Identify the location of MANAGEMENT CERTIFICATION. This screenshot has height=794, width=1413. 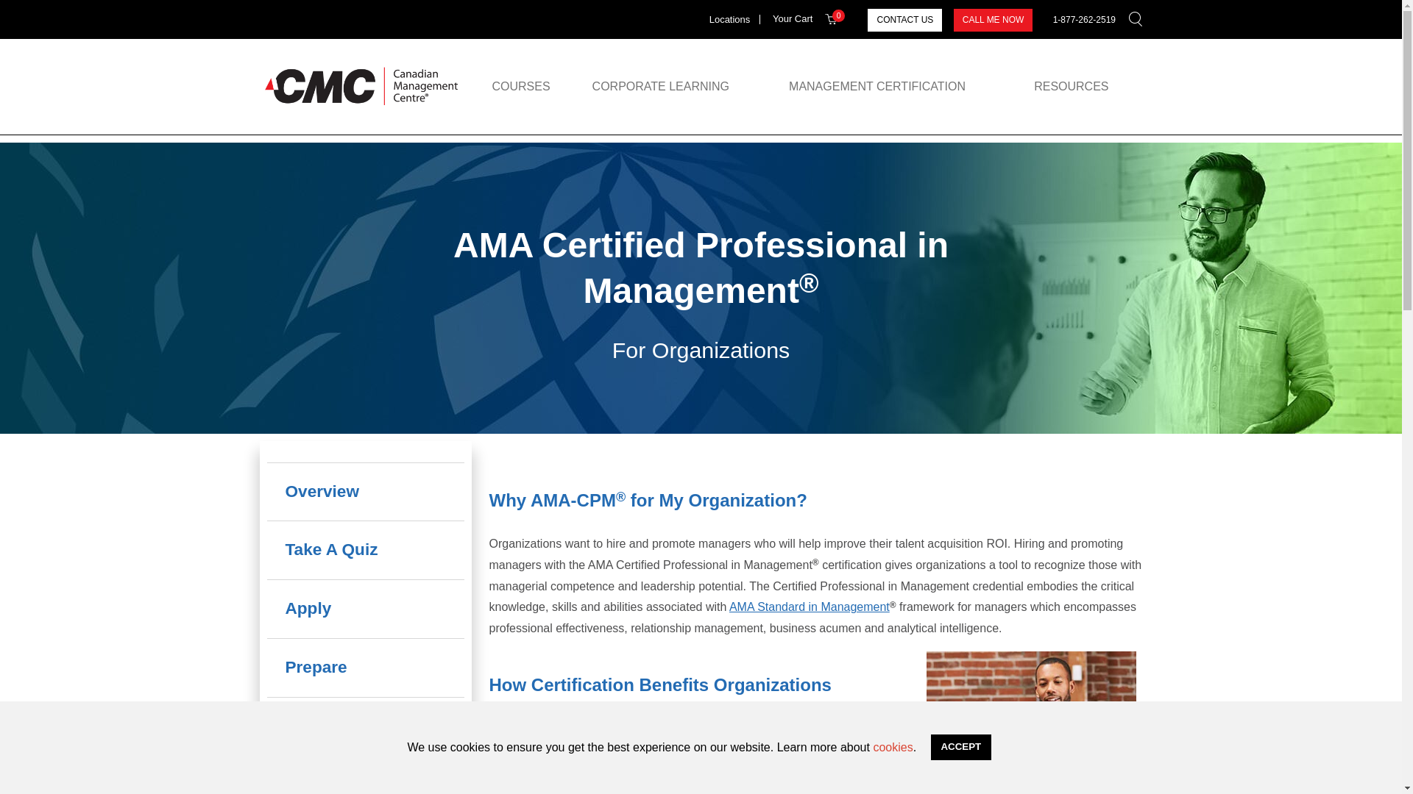
(877, 86).